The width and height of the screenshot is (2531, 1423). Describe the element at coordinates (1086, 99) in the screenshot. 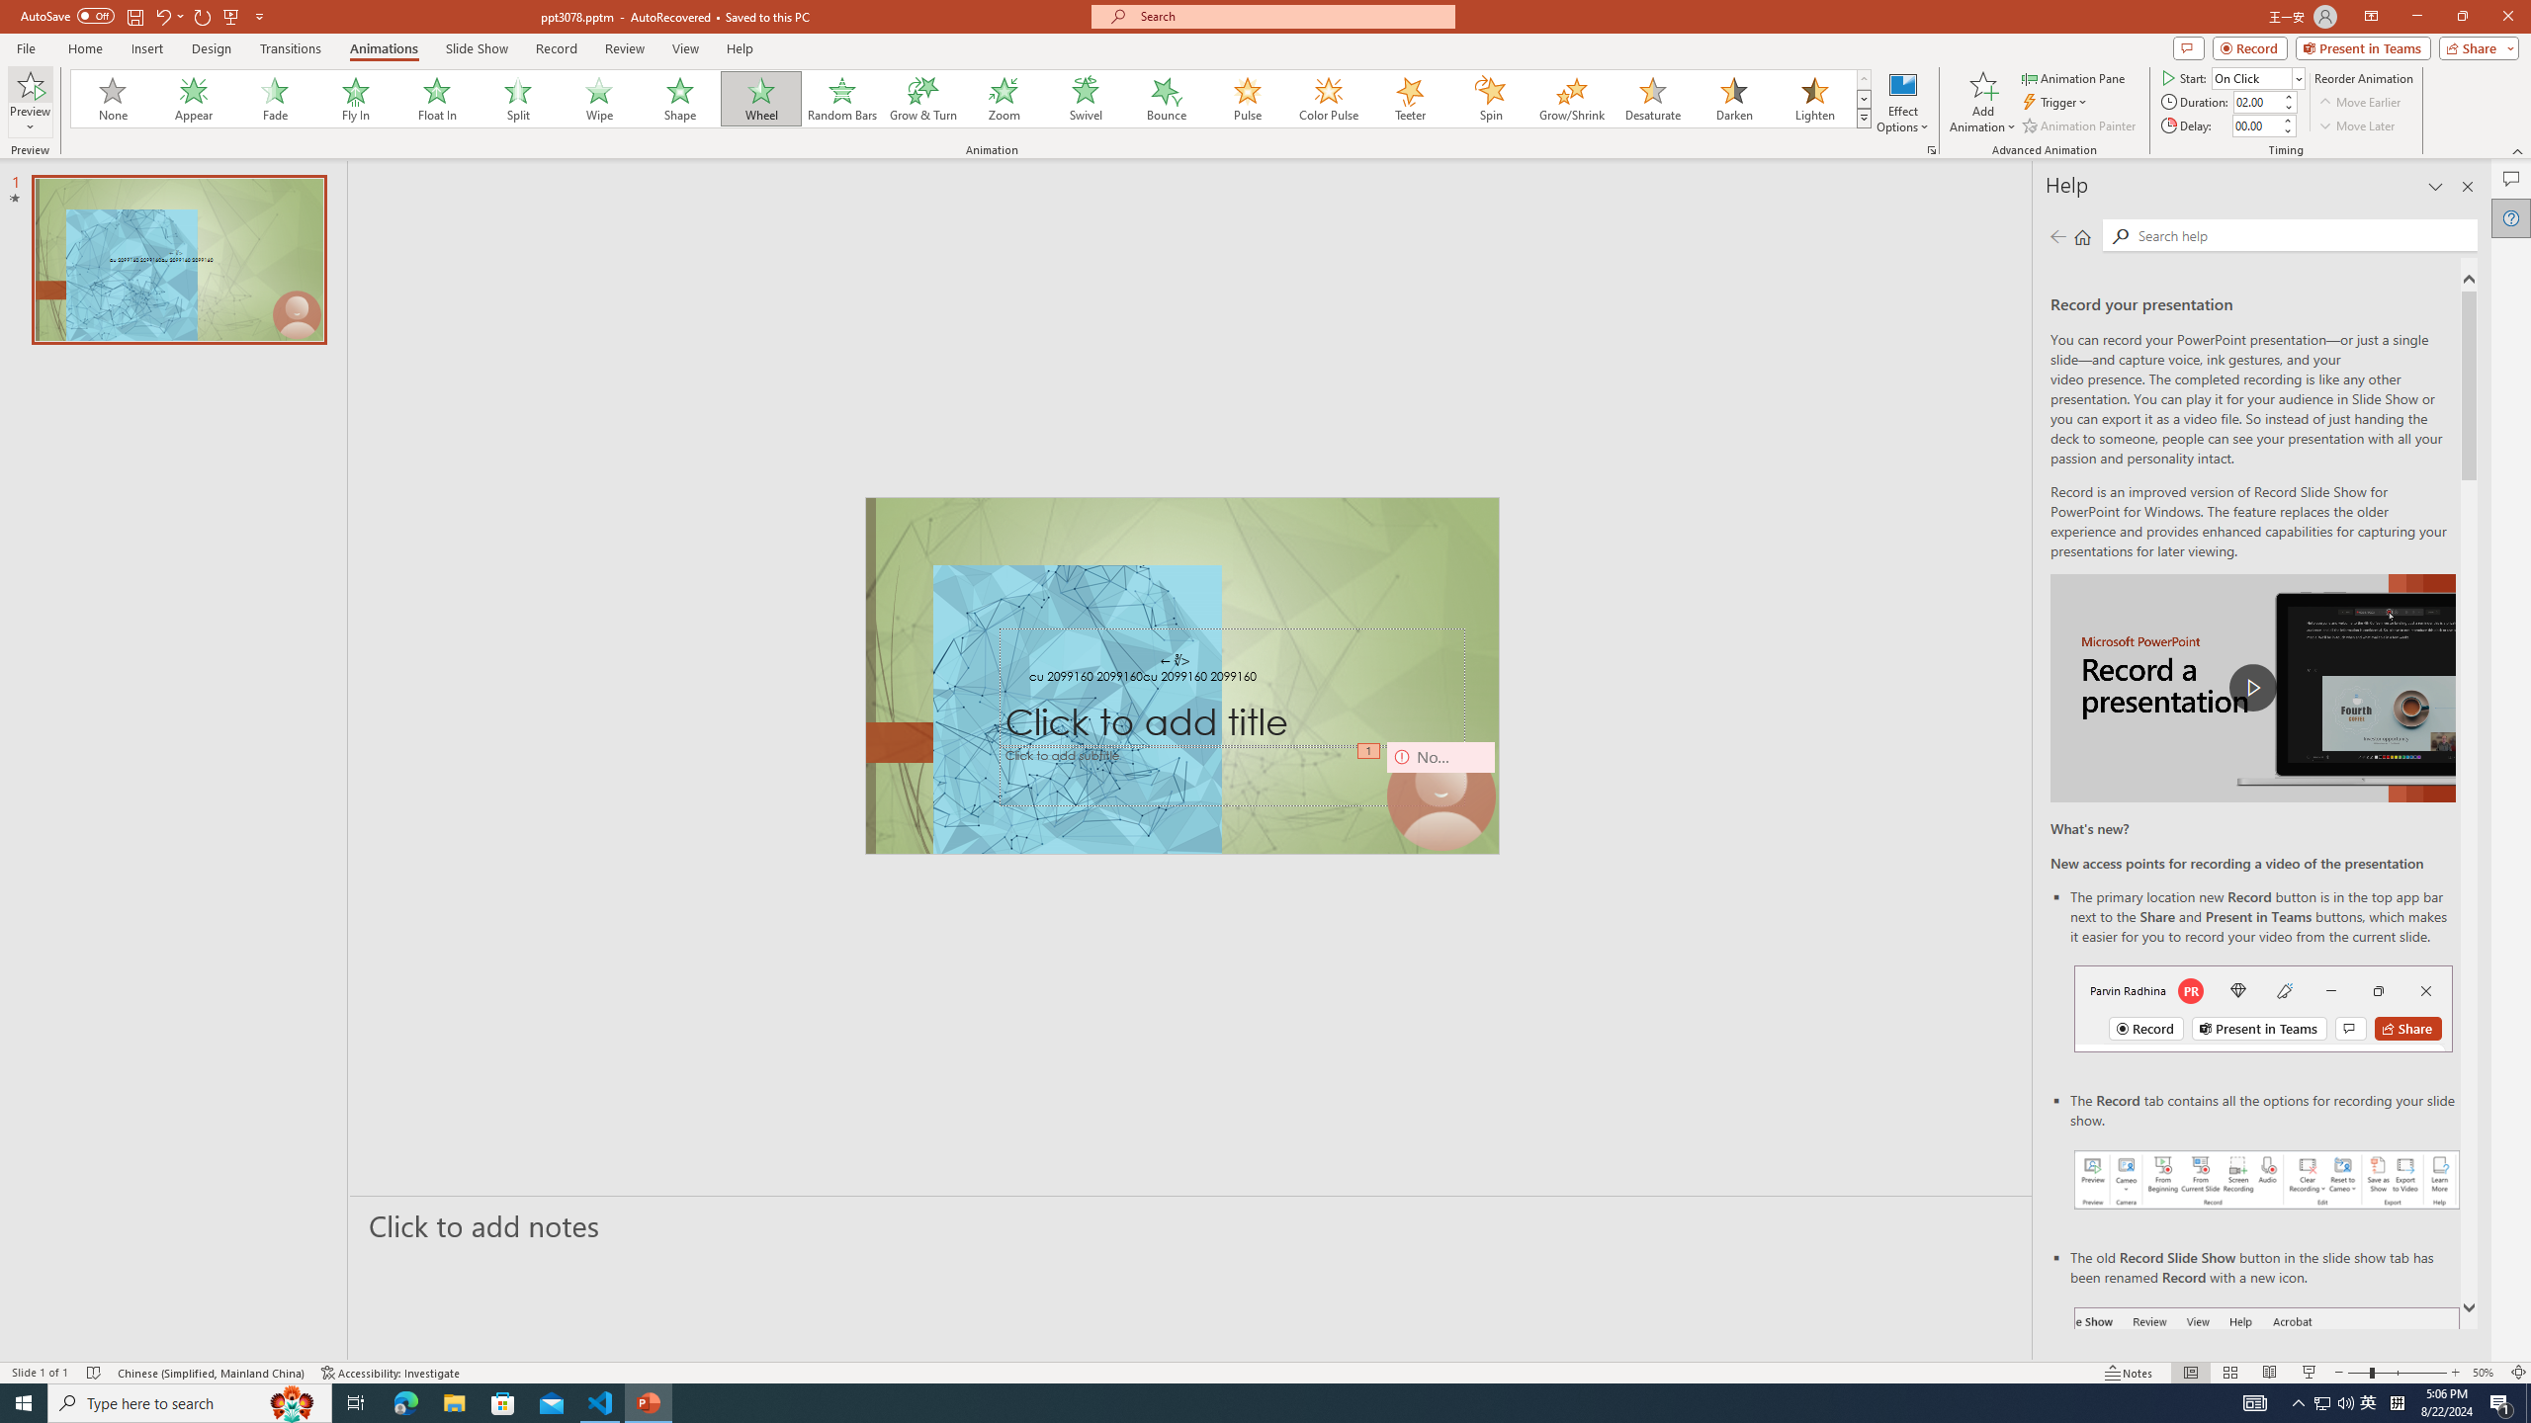

I see `Swivel` at that location.